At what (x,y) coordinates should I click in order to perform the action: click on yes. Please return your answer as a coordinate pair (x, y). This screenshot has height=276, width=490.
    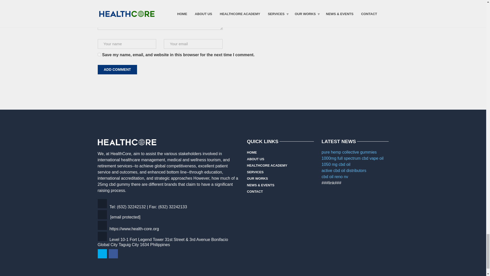
    Looking at the image, I should click on (99, 55).